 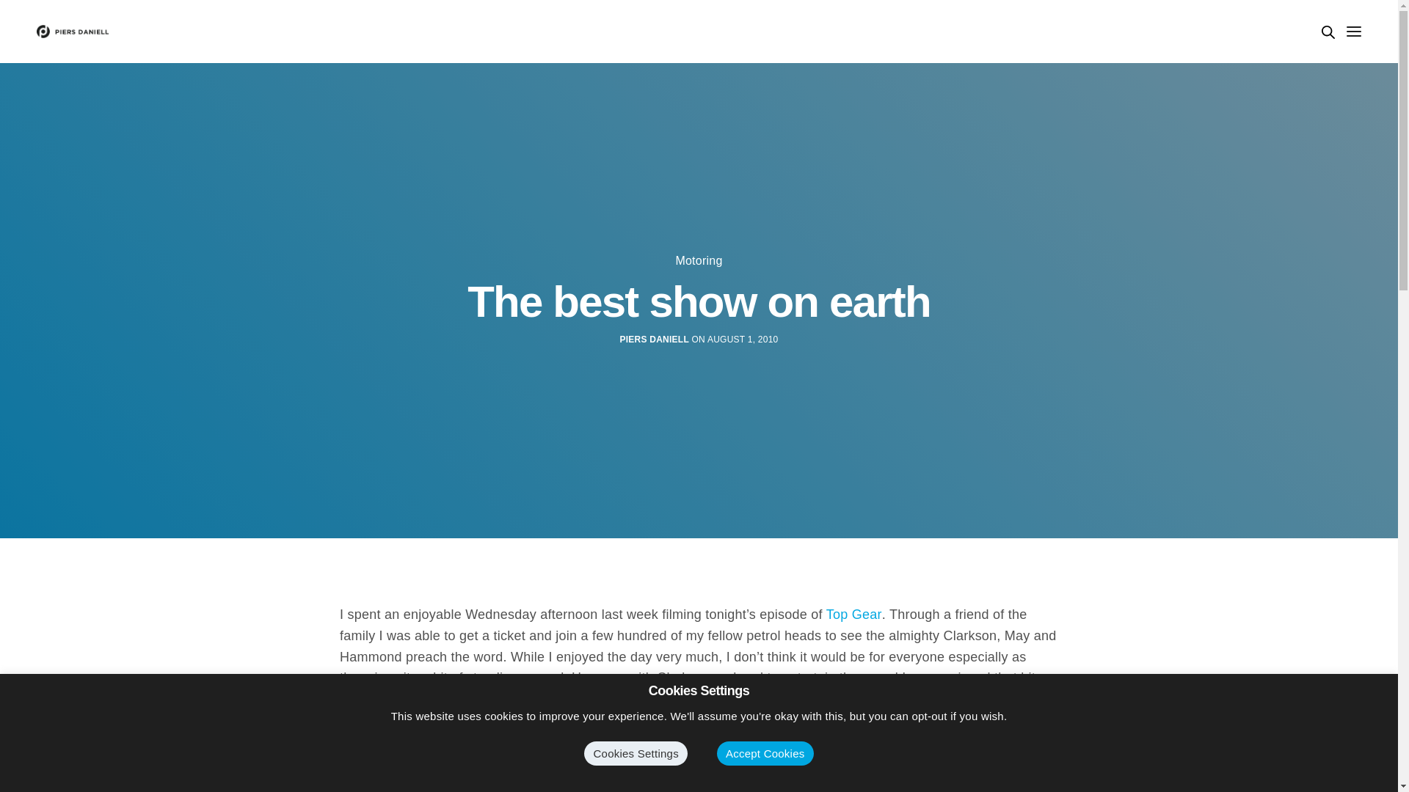 I want to click on PIERS DANIELL, so click(x=654, y=339).